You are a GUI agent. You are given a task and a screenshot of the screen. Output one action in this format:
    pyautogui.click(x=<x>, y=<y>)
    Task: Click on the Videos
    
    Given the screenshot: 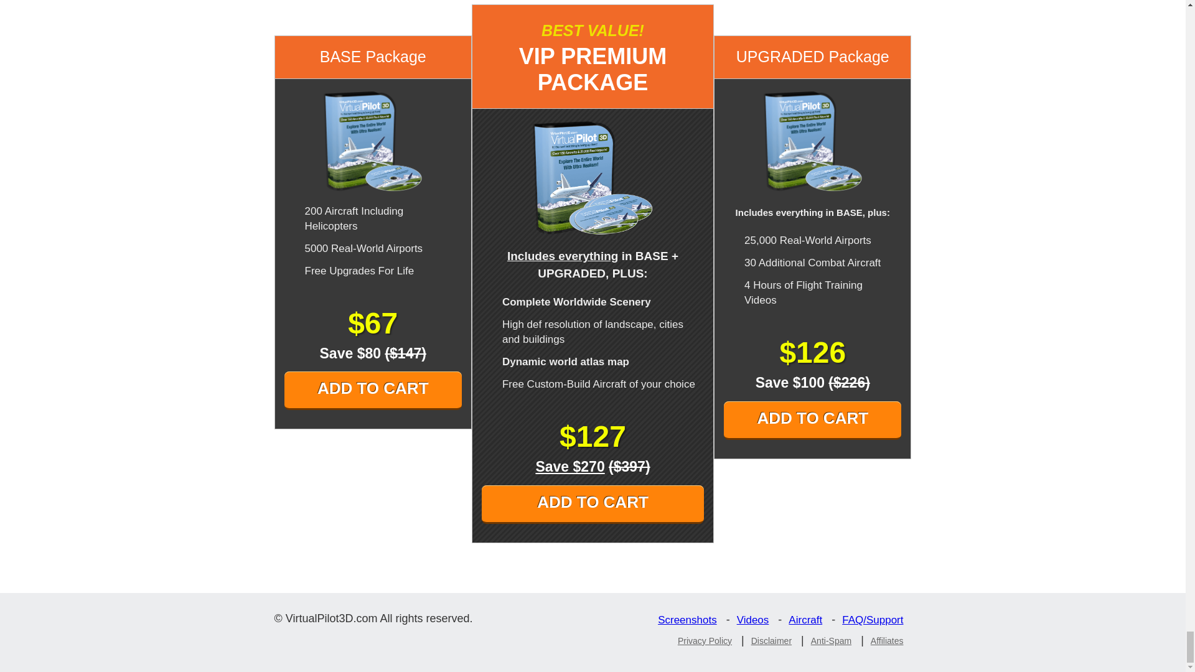 What is the action you would take?
    pyautogui.click(x=756, y=620)
    